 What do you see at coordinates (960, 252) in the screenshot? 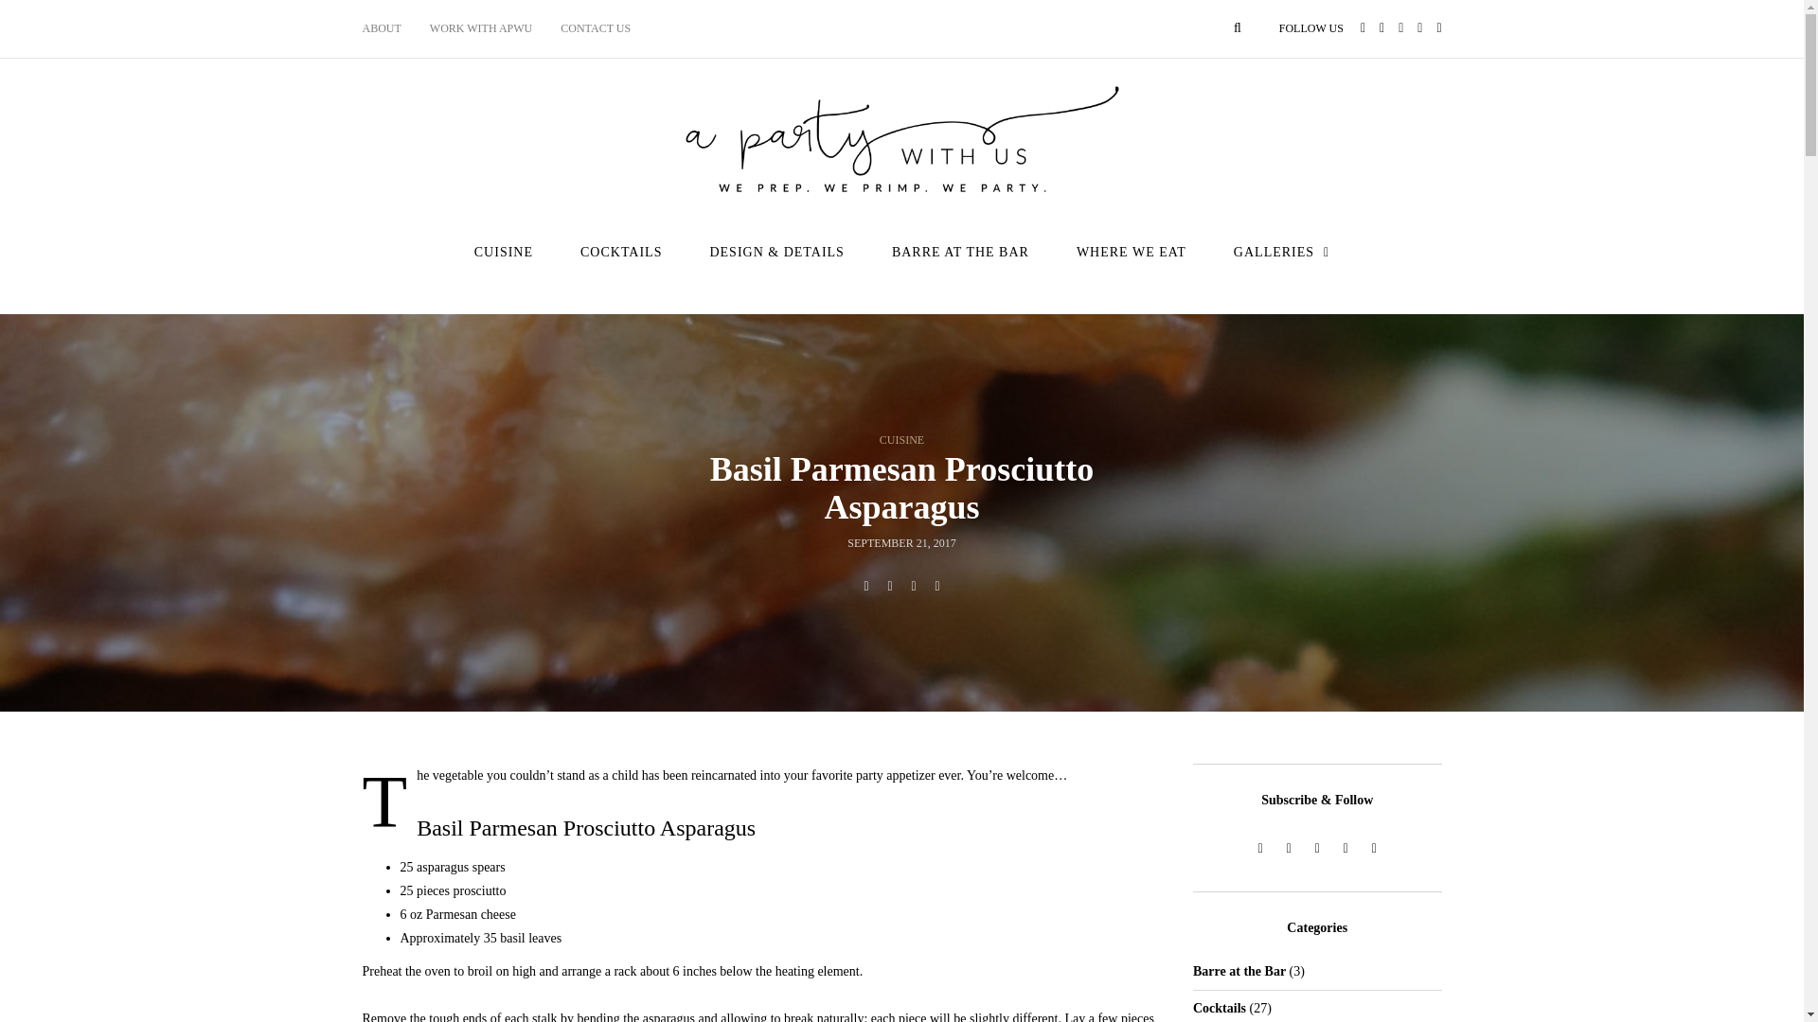
I see `BARRE AT THE BAR` at bounding box center [960, 252].